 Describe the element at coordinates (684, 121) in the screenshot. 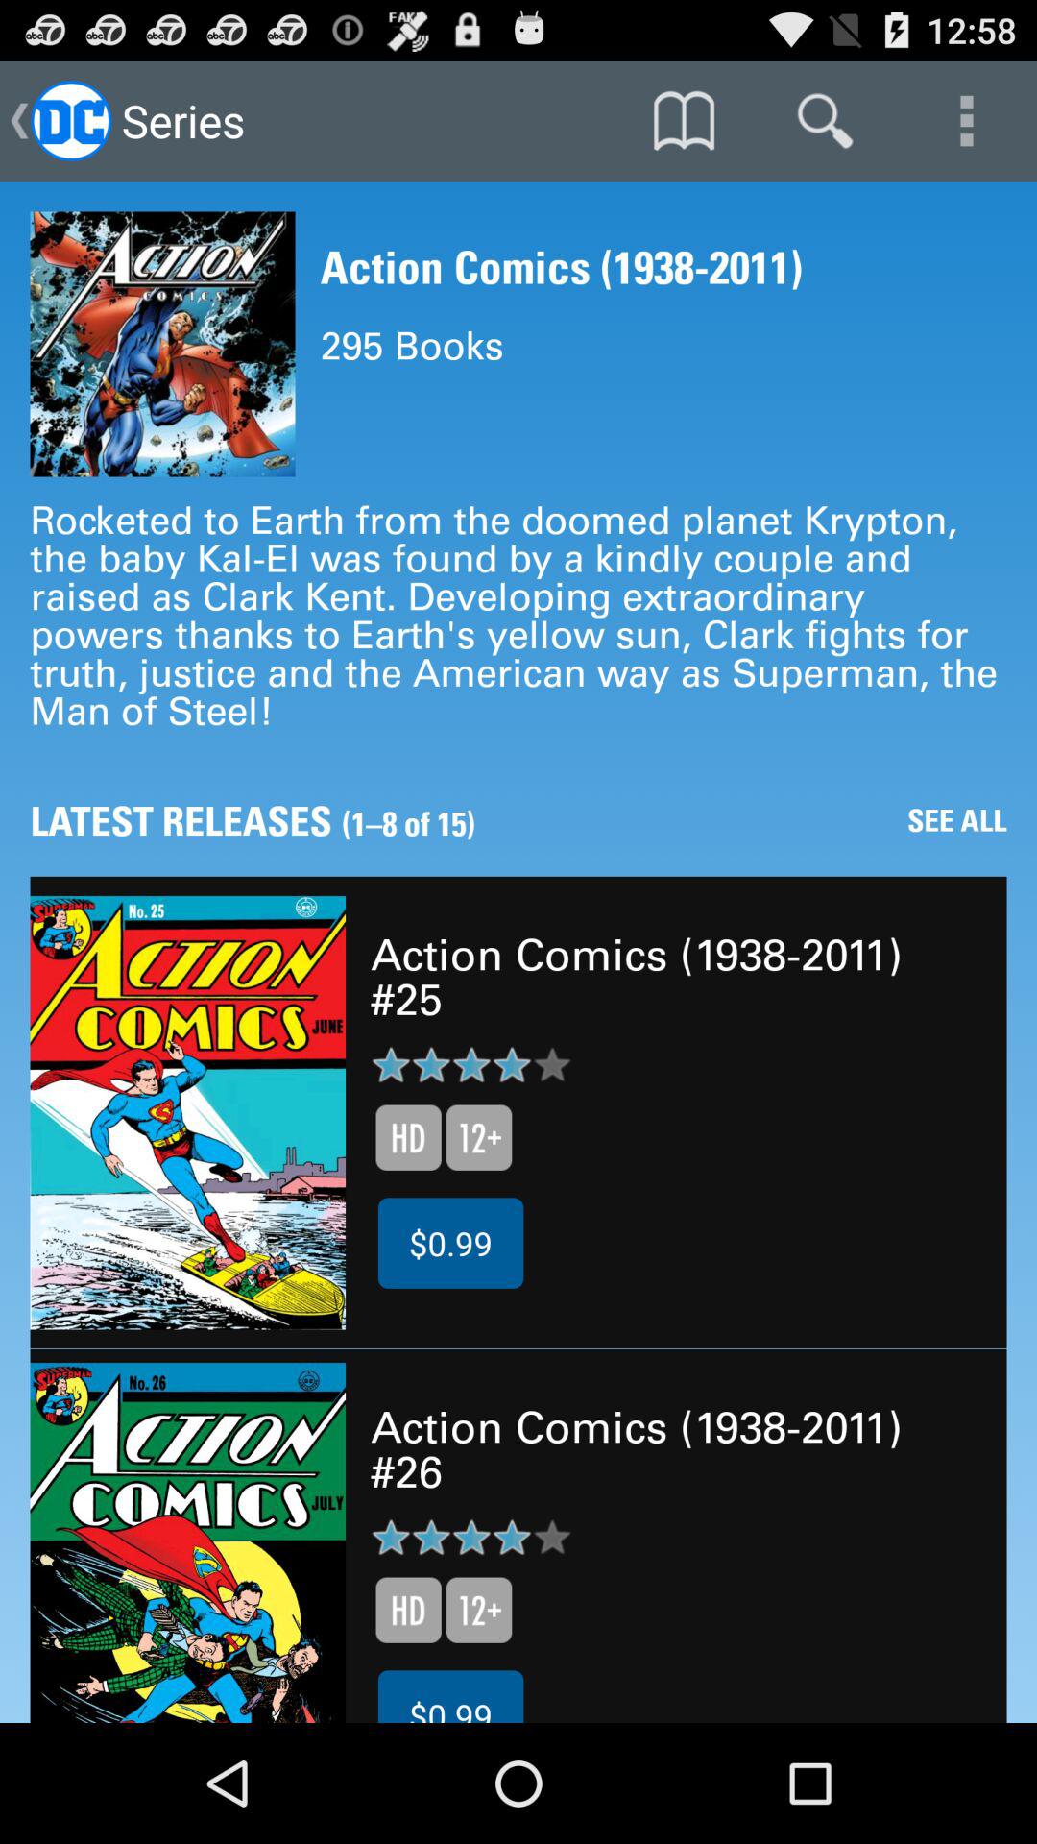

I see `click the button on left to the search button on the web page` at that location.